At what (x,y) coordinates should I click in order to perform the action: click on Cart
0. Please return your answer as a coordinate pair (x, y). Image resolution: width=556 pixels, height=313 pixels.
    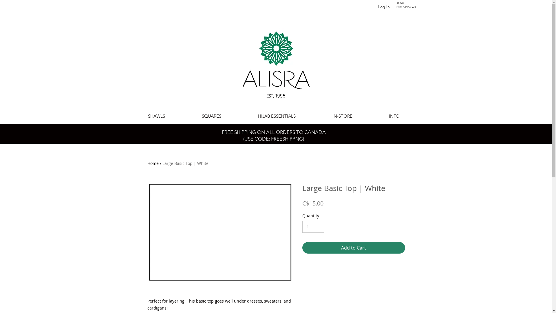
    Looking at the image, I should click on (400, 3).